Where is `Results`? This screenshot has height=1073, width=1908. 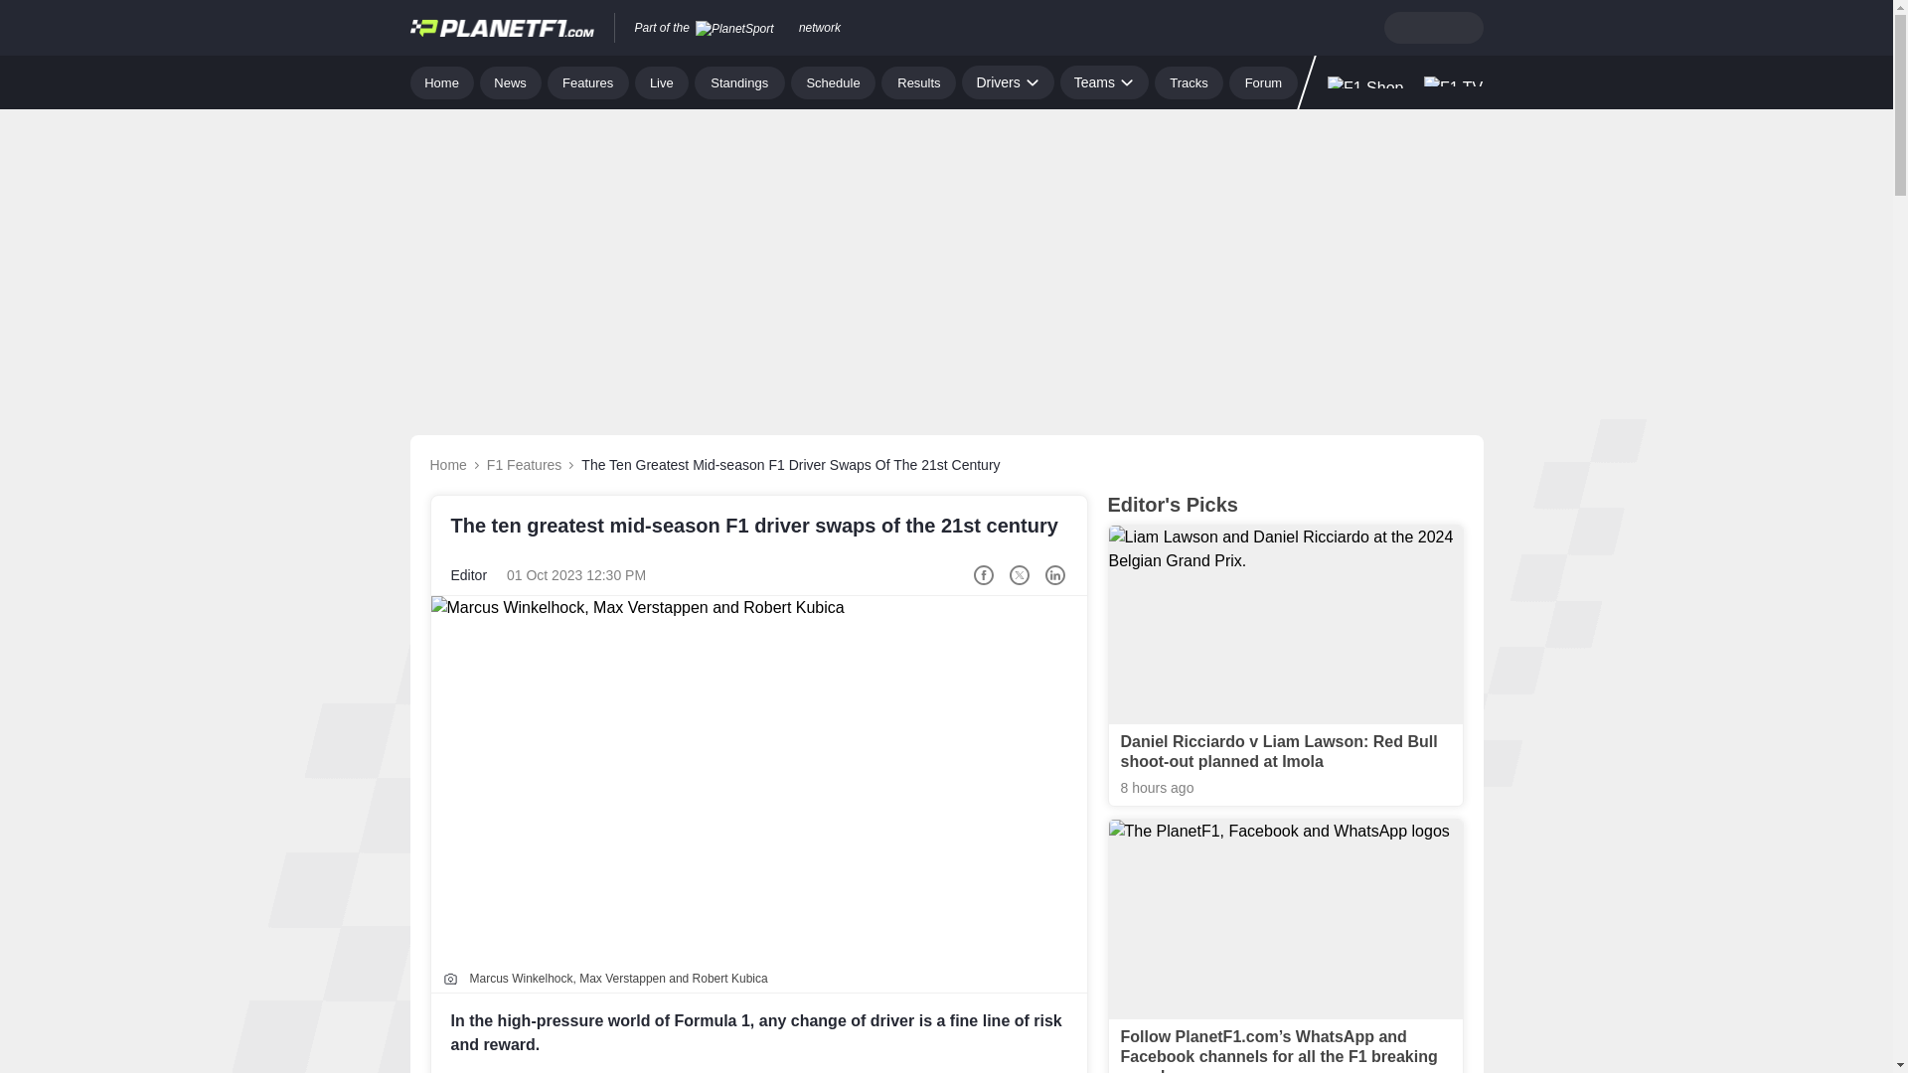
Results is located at coordinates (918, 81).